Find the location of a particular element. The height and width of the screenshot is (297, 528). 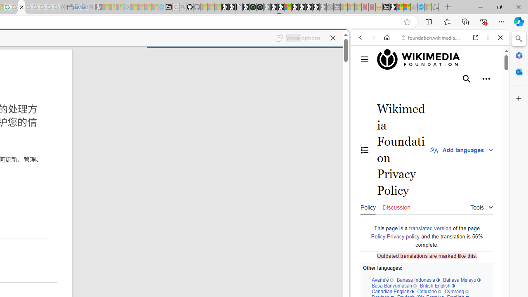

Forward is located at coordinates (374, 38).